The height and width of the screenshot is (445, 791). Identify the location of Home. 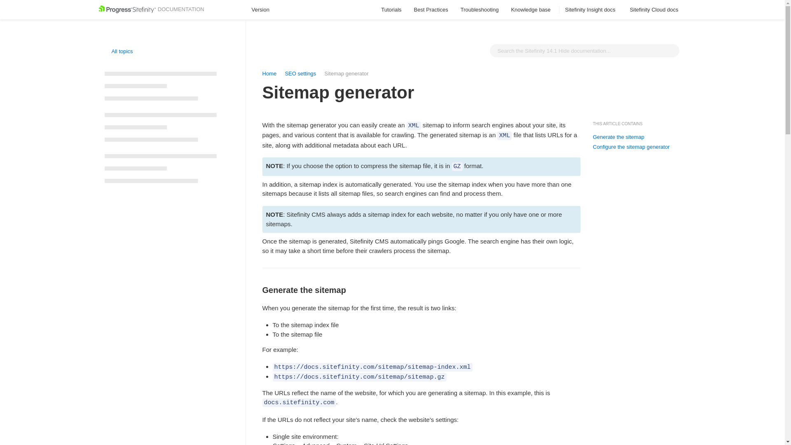
(269, 73).